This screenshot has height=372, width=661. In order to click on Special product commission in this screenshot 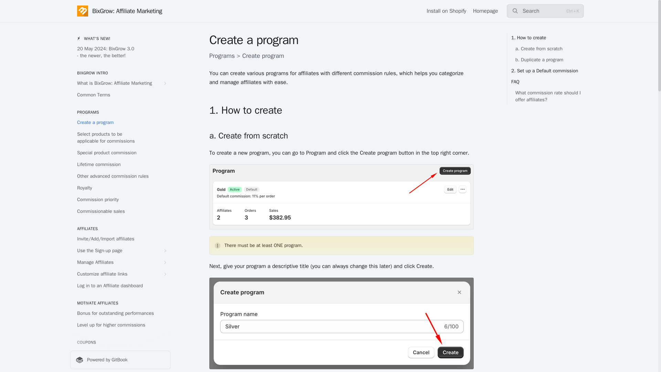, I will do `click(120, 153)`.